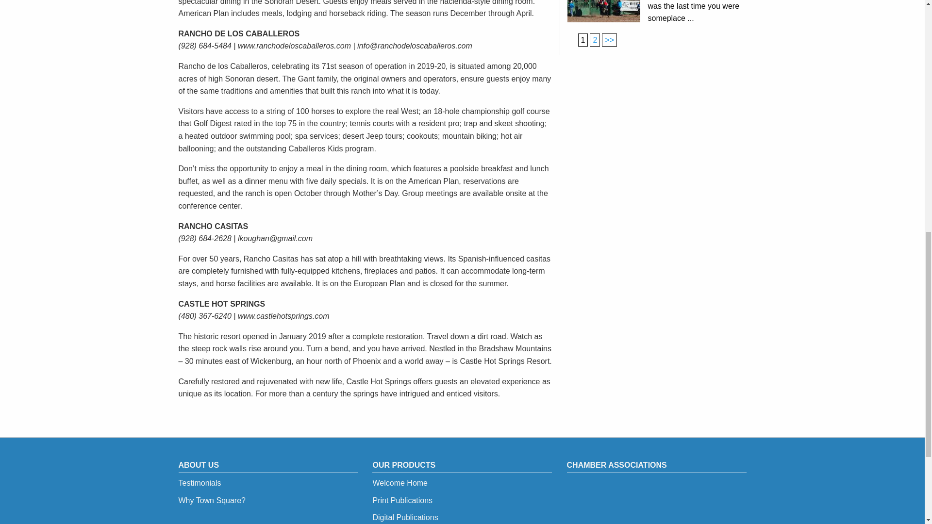 The image size is (932, 524). I want to click on 2, so click(595, 40).